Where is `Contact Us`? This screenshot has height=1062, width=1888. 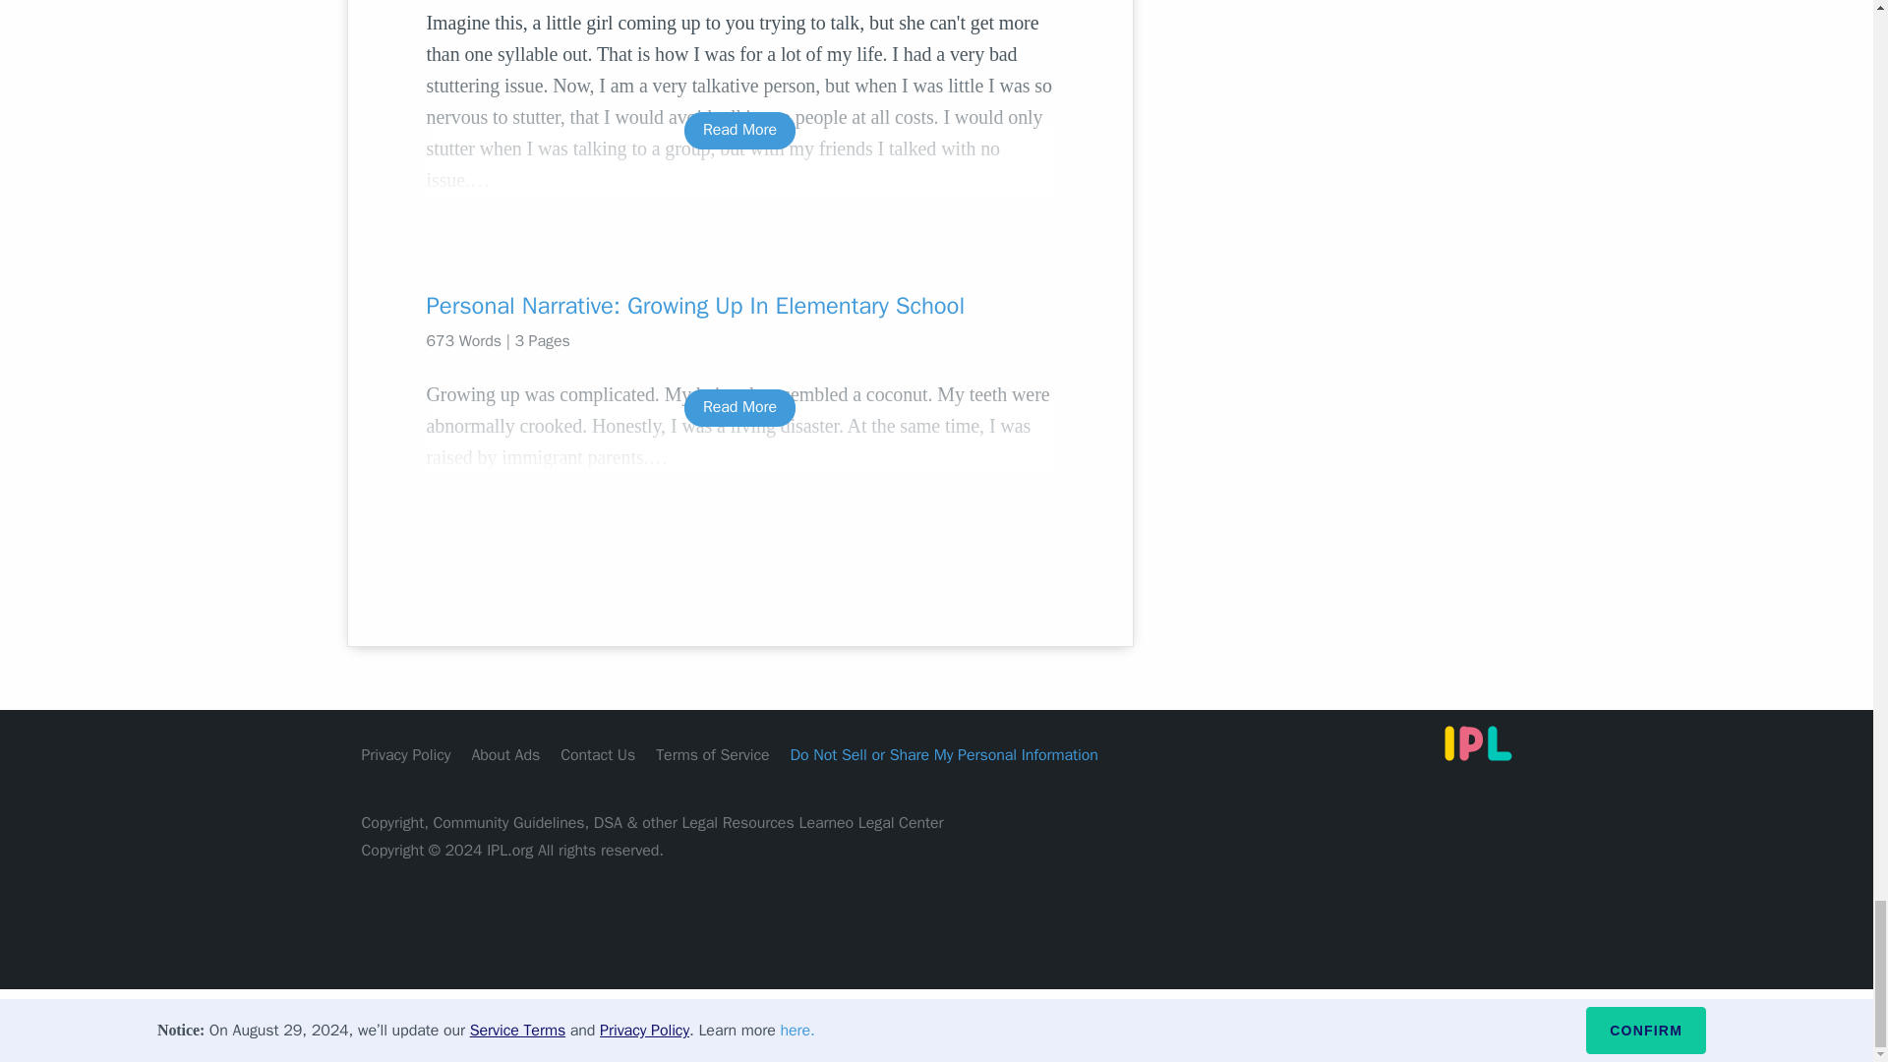
Contact Us is located at coordinates (598, 753).